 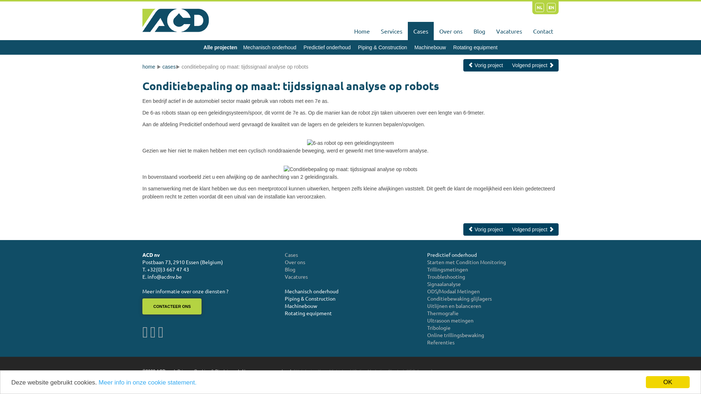 I want to click on Mechanisch onderhoud, so click(x=270, y=47).